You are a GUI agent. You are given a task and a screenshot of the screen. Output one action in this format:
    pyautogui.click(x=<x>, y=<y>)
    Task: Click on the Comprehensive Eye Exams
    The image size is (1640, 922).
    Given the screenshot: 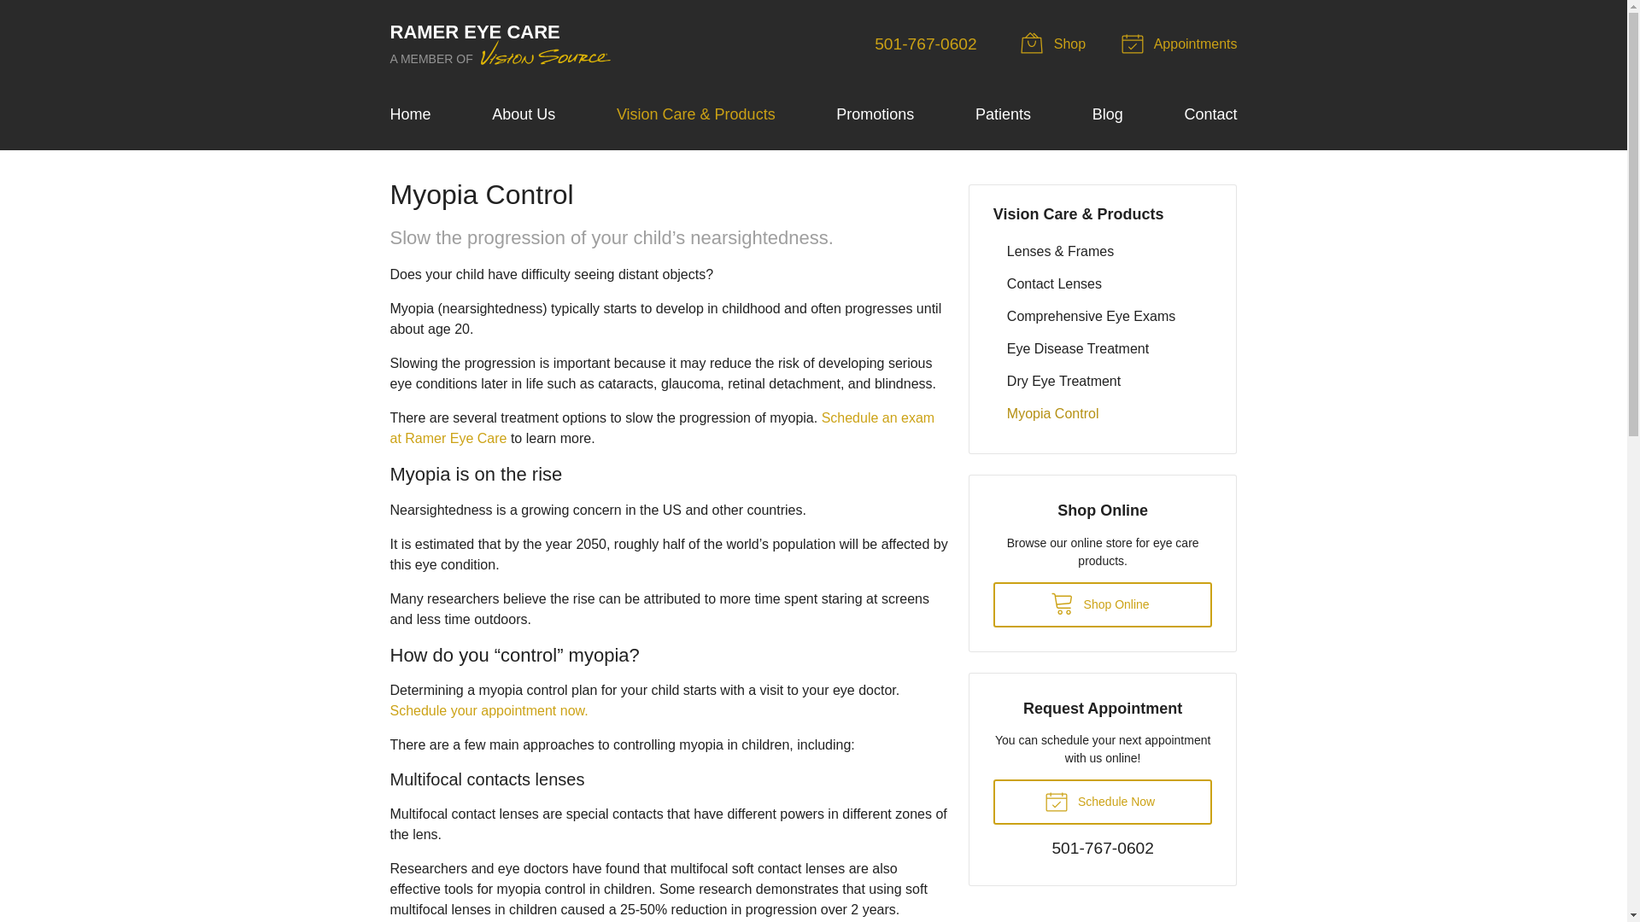 What is the action you would take?
    pyautogui.click(x=1104, y=316)
    